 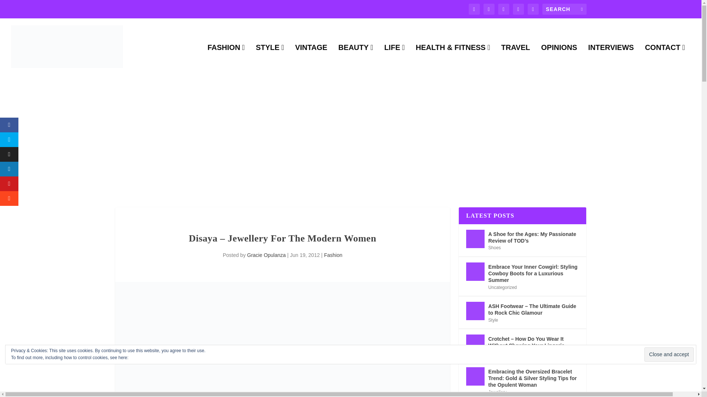 I want to click on Search for:, so click(x=564, y=9).